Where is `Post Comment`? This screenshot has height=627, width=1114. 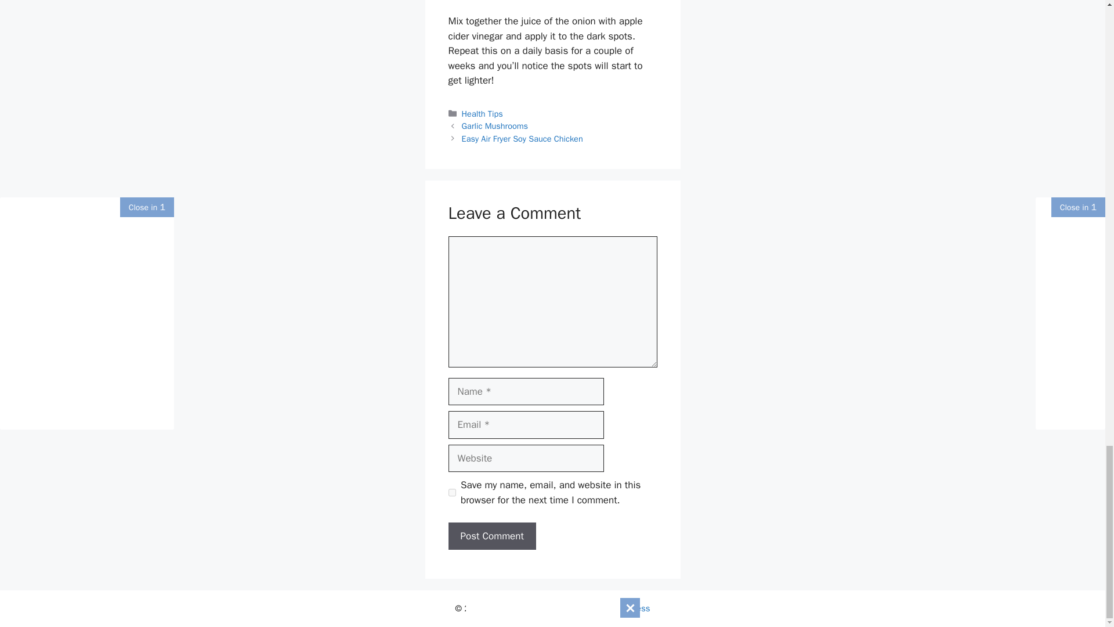
Post Comment is located at coordinates (491, 536).